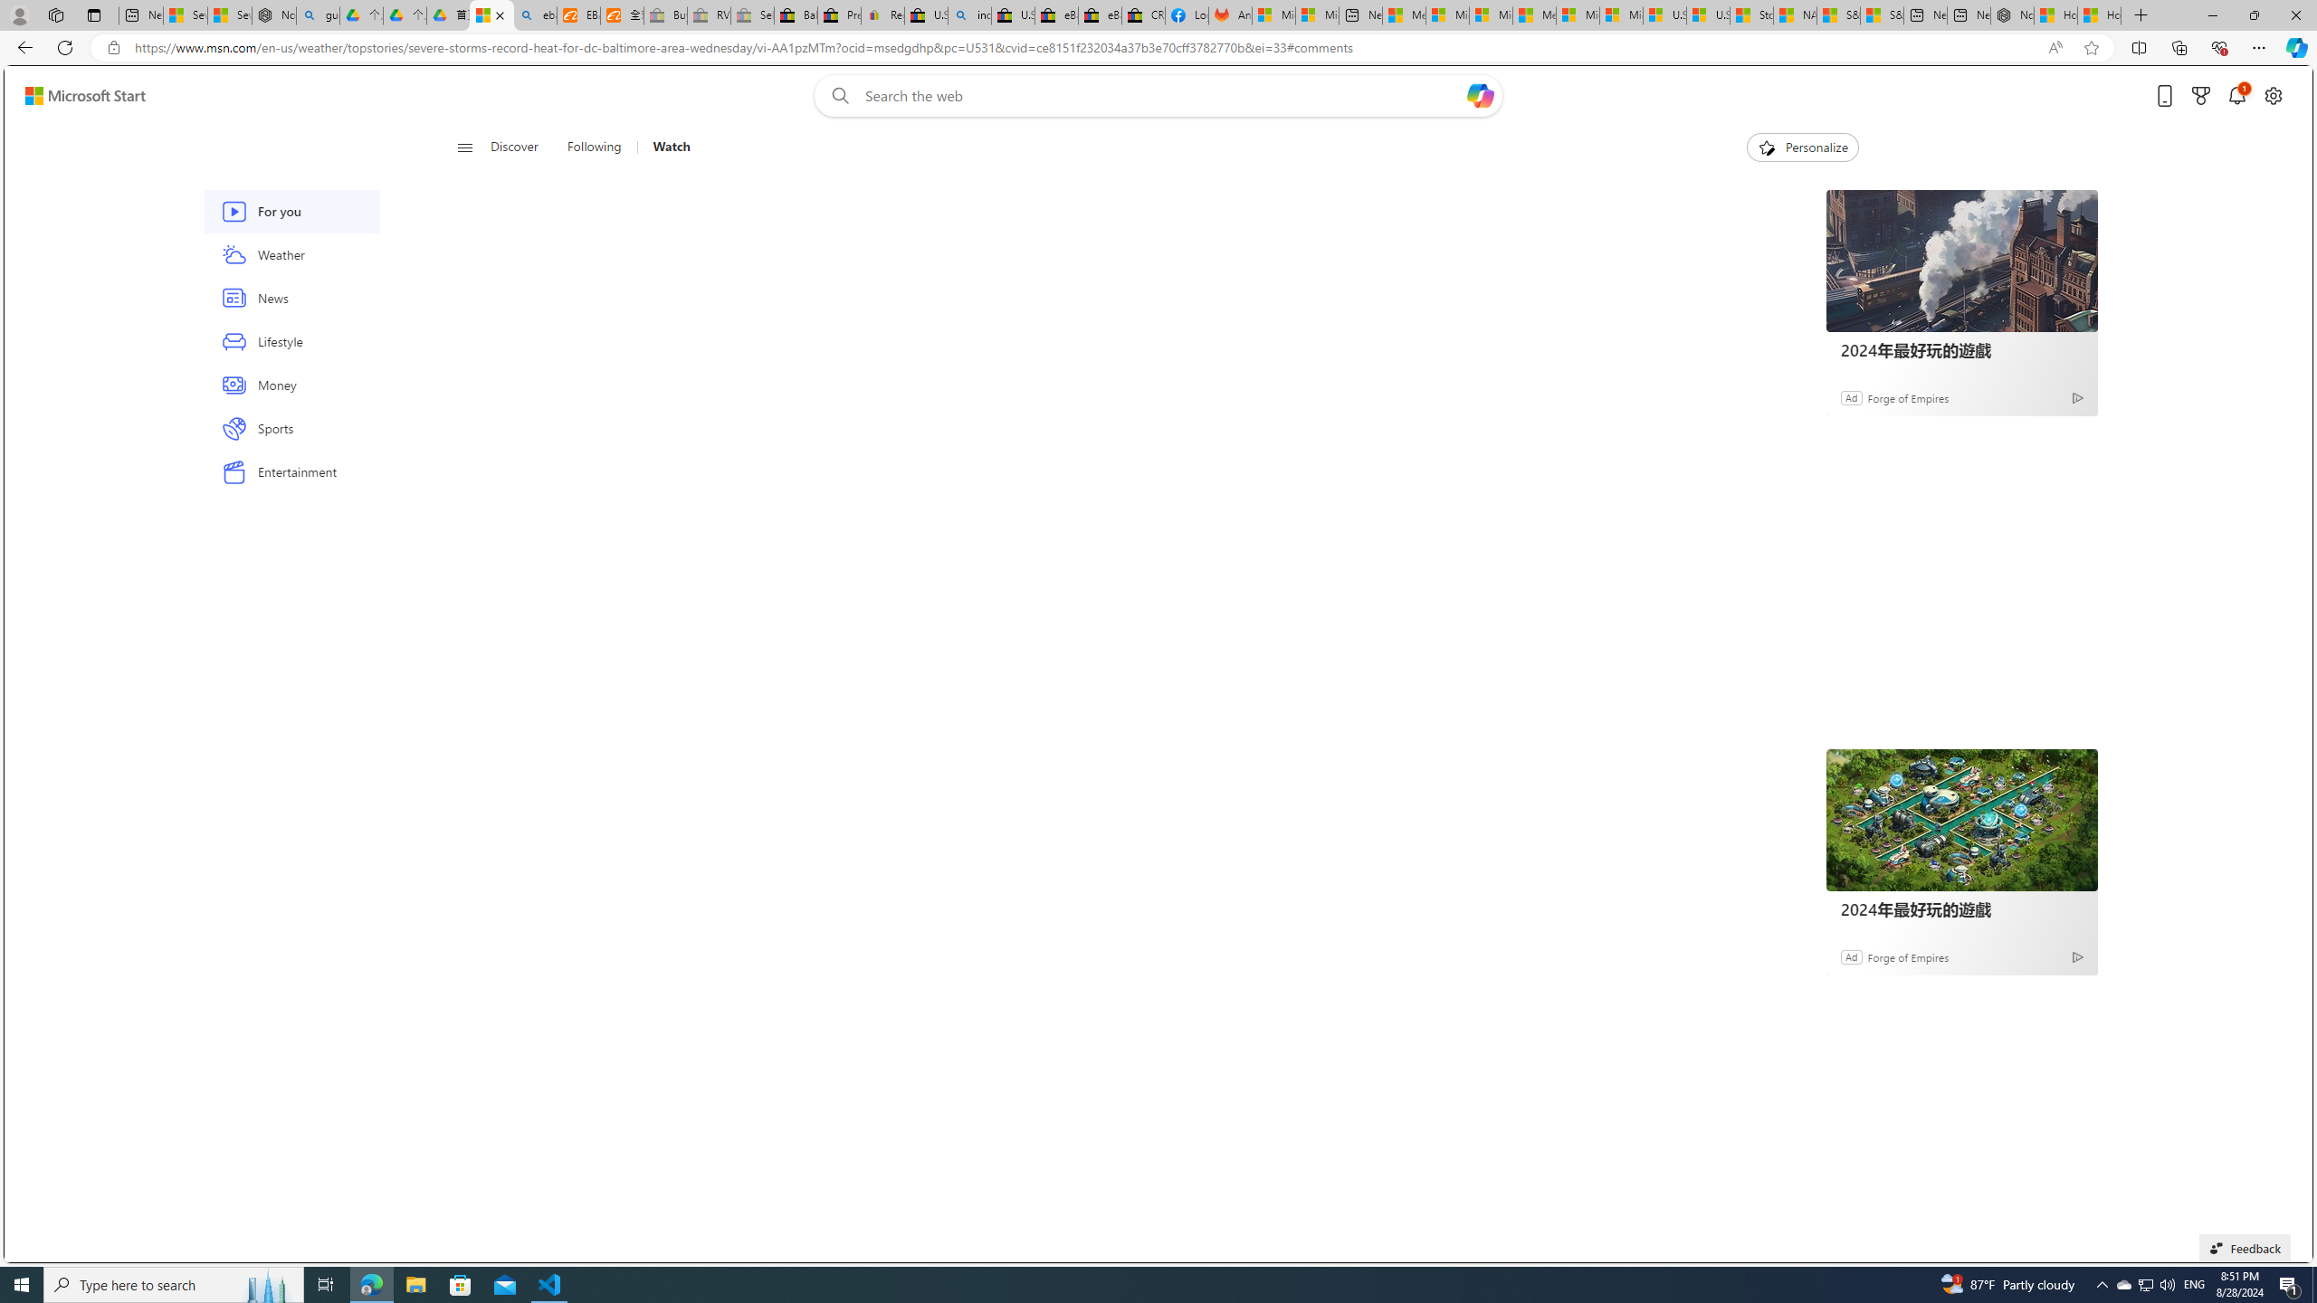  What do you see at coordinates (465, 147) in the screenshot?
I see `Class: button-glyph` at bounding box center [465, 147].